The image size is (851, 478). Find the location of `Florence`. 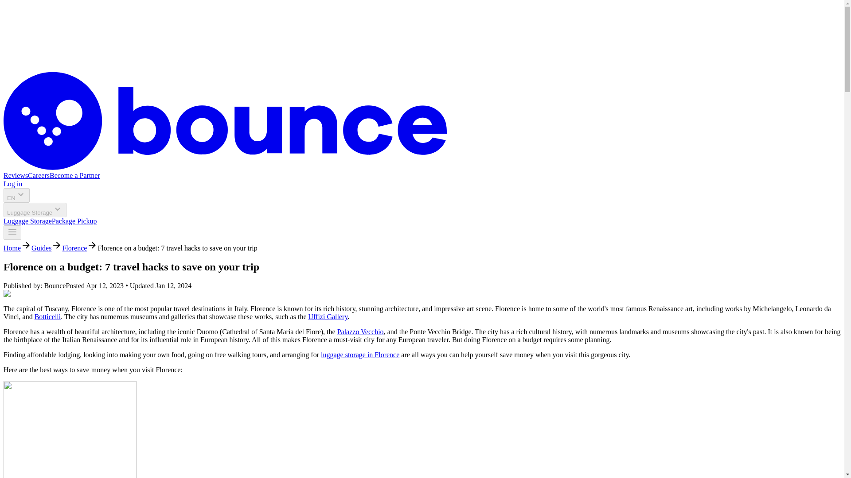

Florence is located at coordinates (74, 248).